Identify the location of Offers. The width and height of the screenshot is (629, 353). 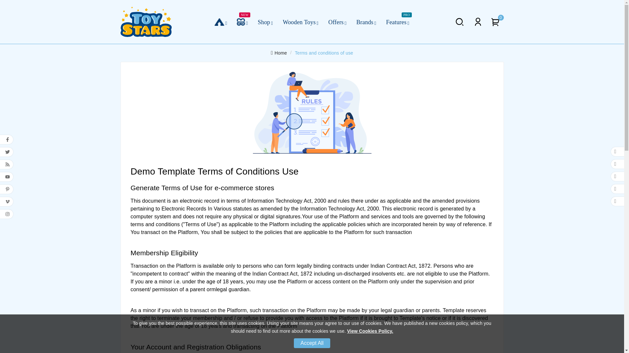
(337, 22).